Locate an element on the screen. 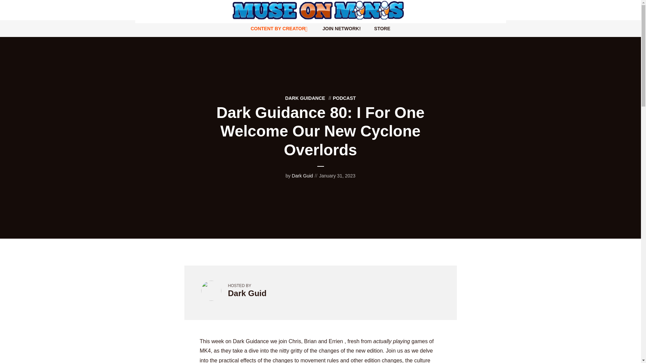  PODCAST is located at coordinates (341, 98).